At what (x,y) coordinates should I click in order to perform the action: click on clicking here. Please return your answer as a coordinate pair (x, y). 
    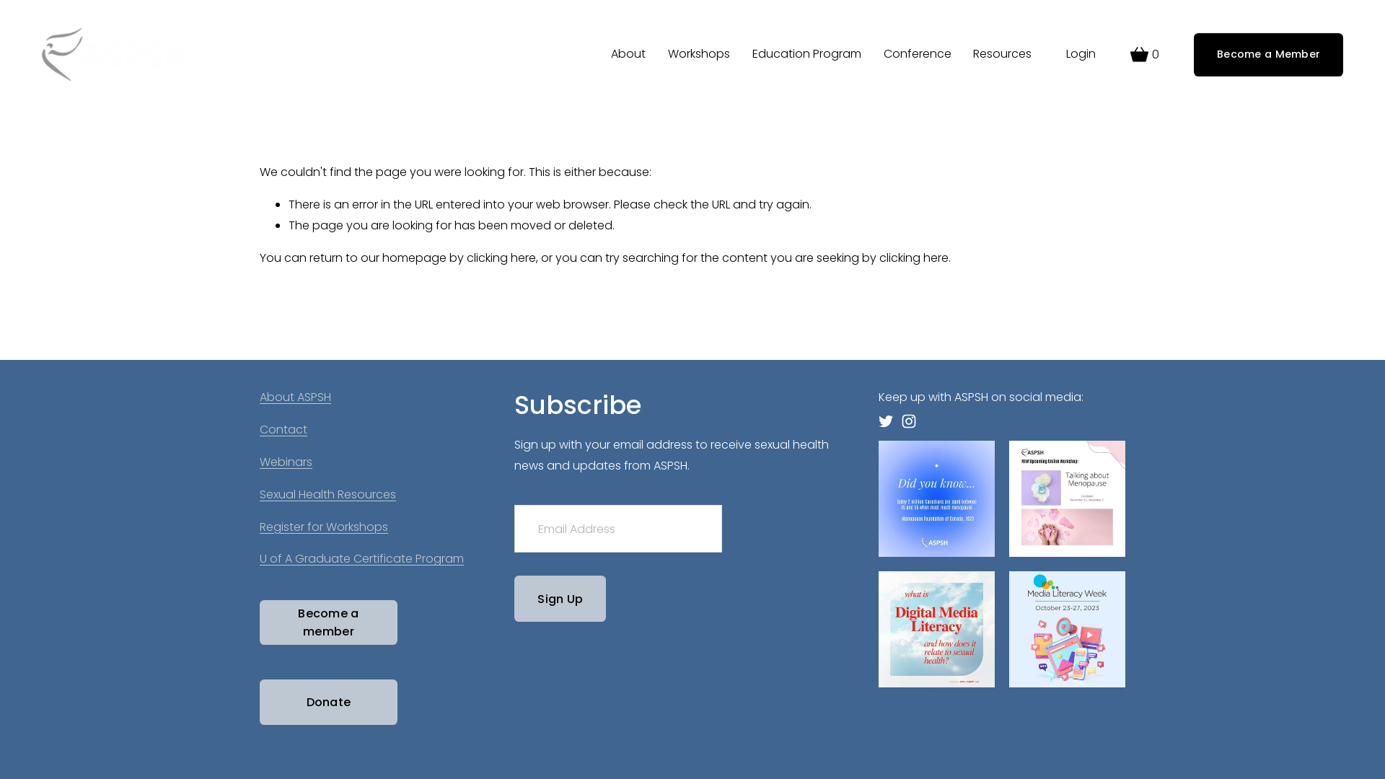
    Looking at the image, I should click on (914, 258).